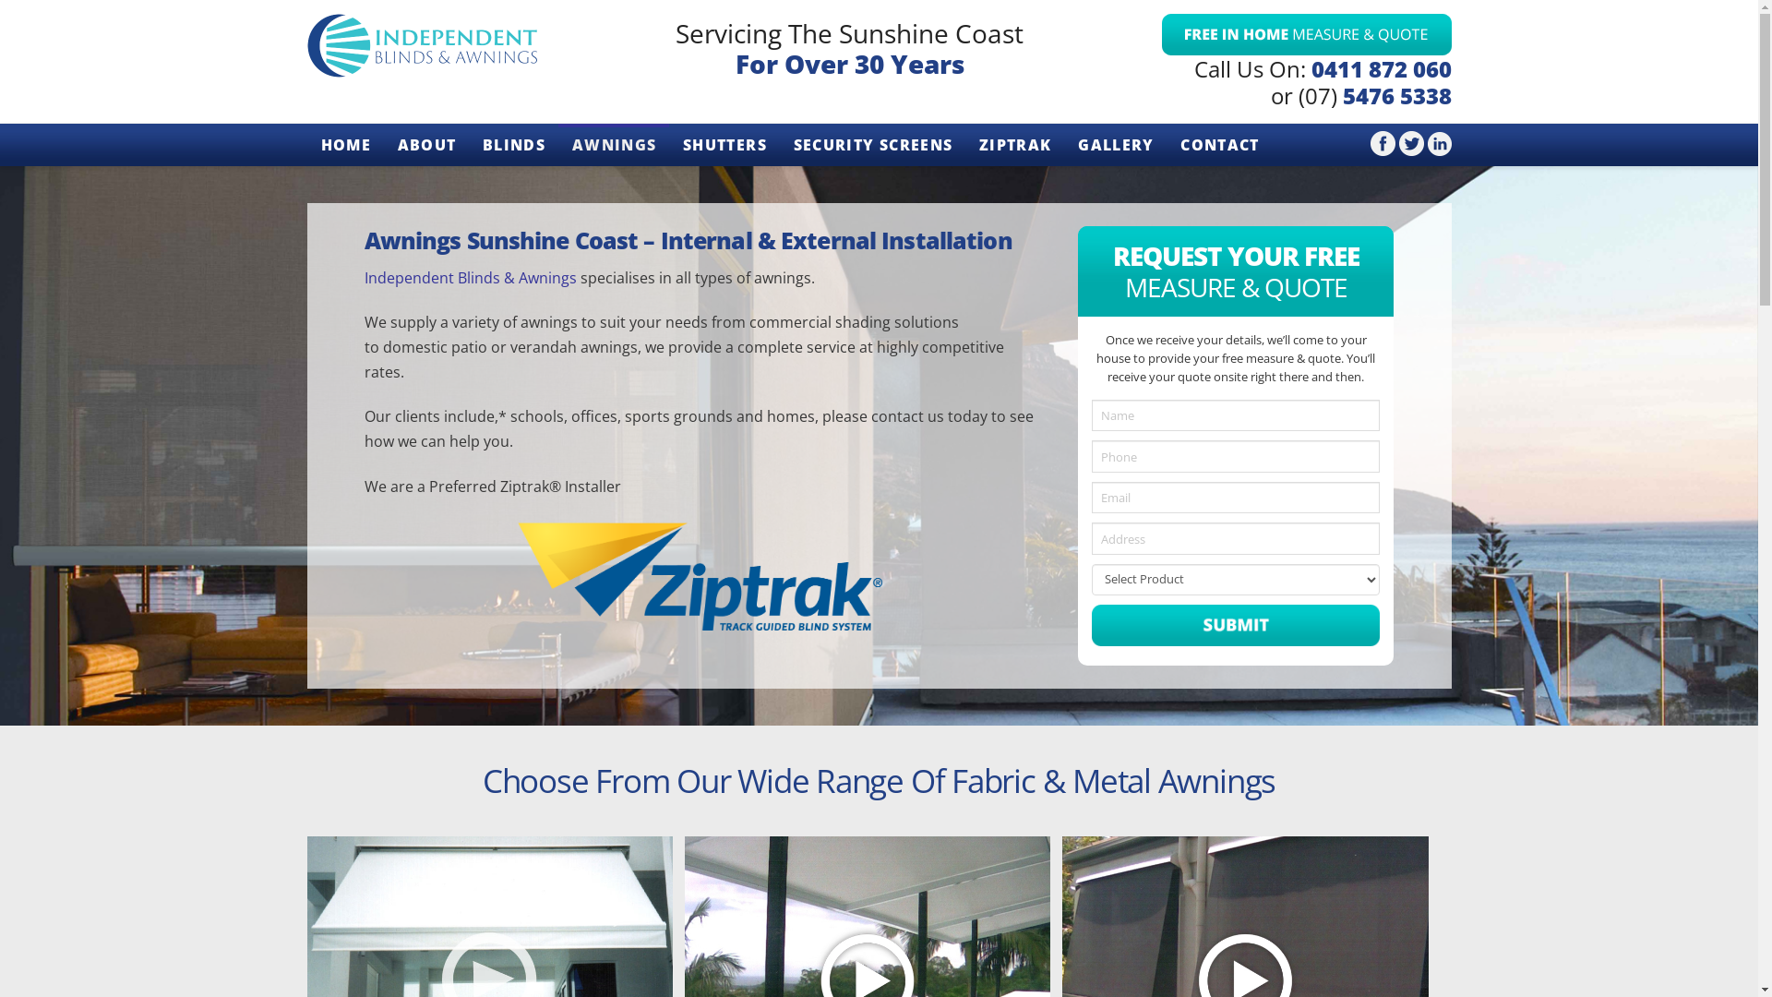 This screenshot has height=997, width=1772. I want to click on ABOUT, so click(426, 145).